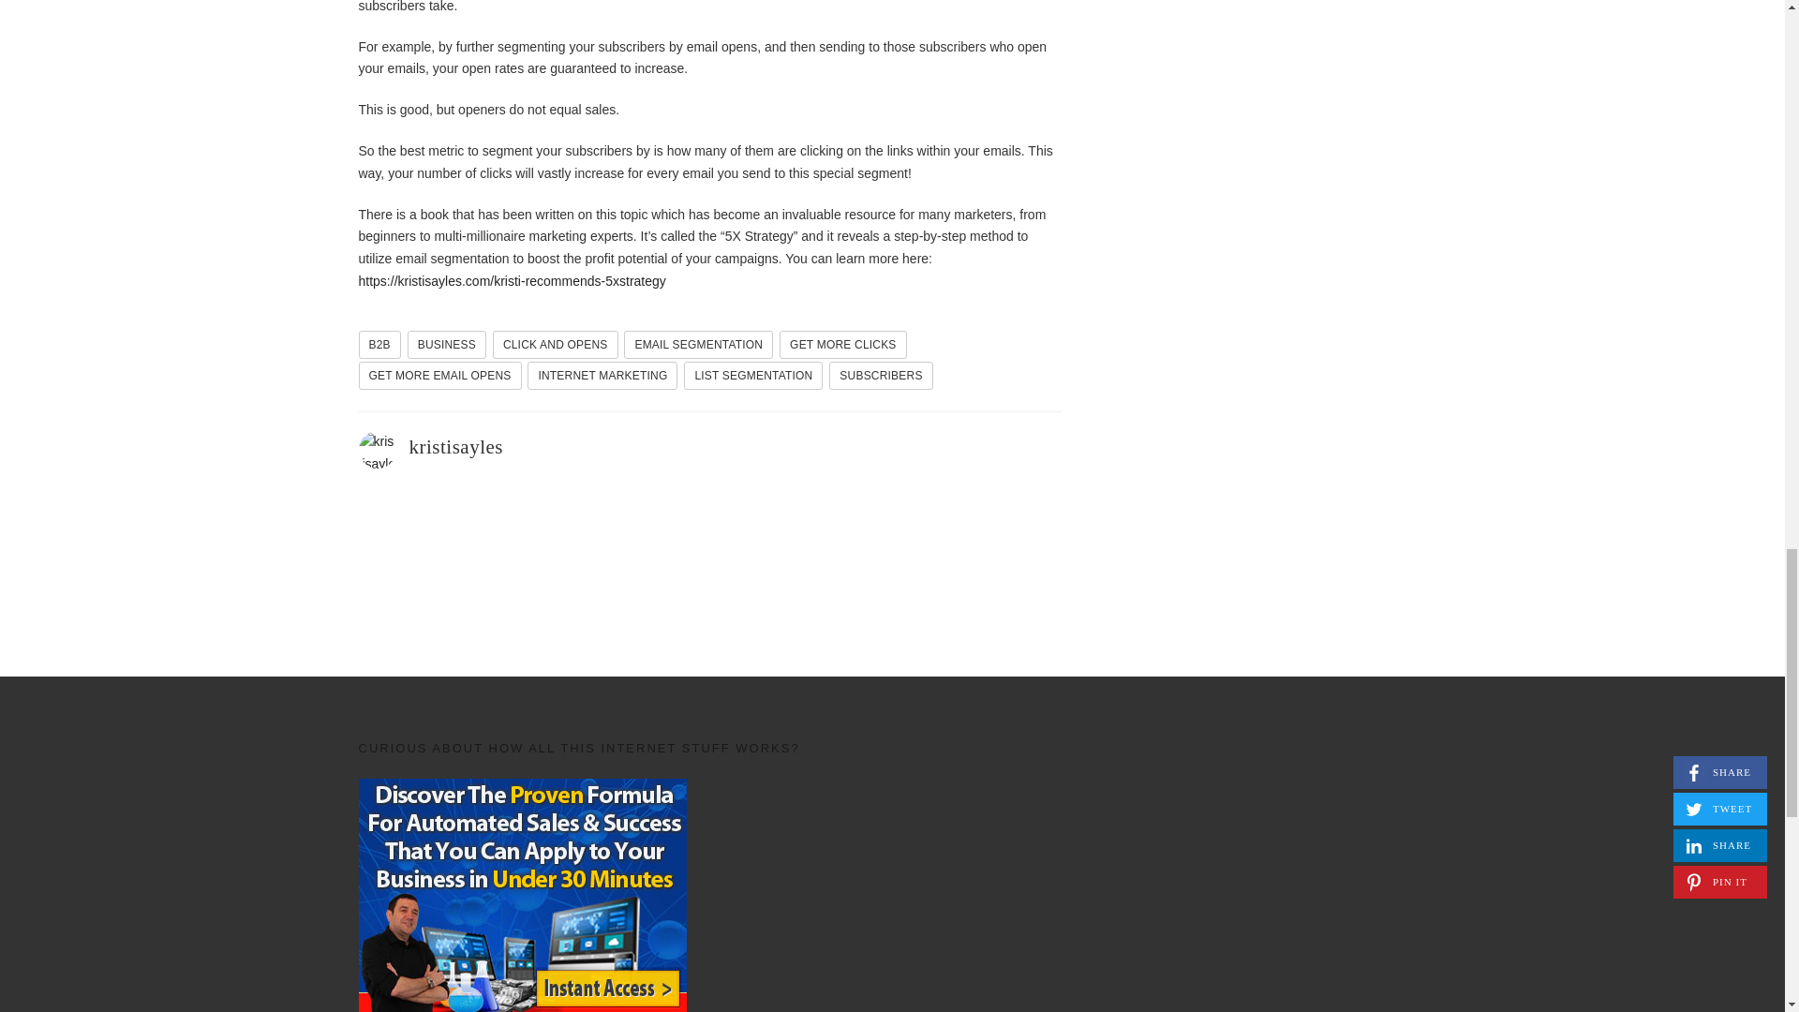  Describe the element at coordinates (556, 345) in the screenshot. I see `CLICK AND OPENS` at that location.